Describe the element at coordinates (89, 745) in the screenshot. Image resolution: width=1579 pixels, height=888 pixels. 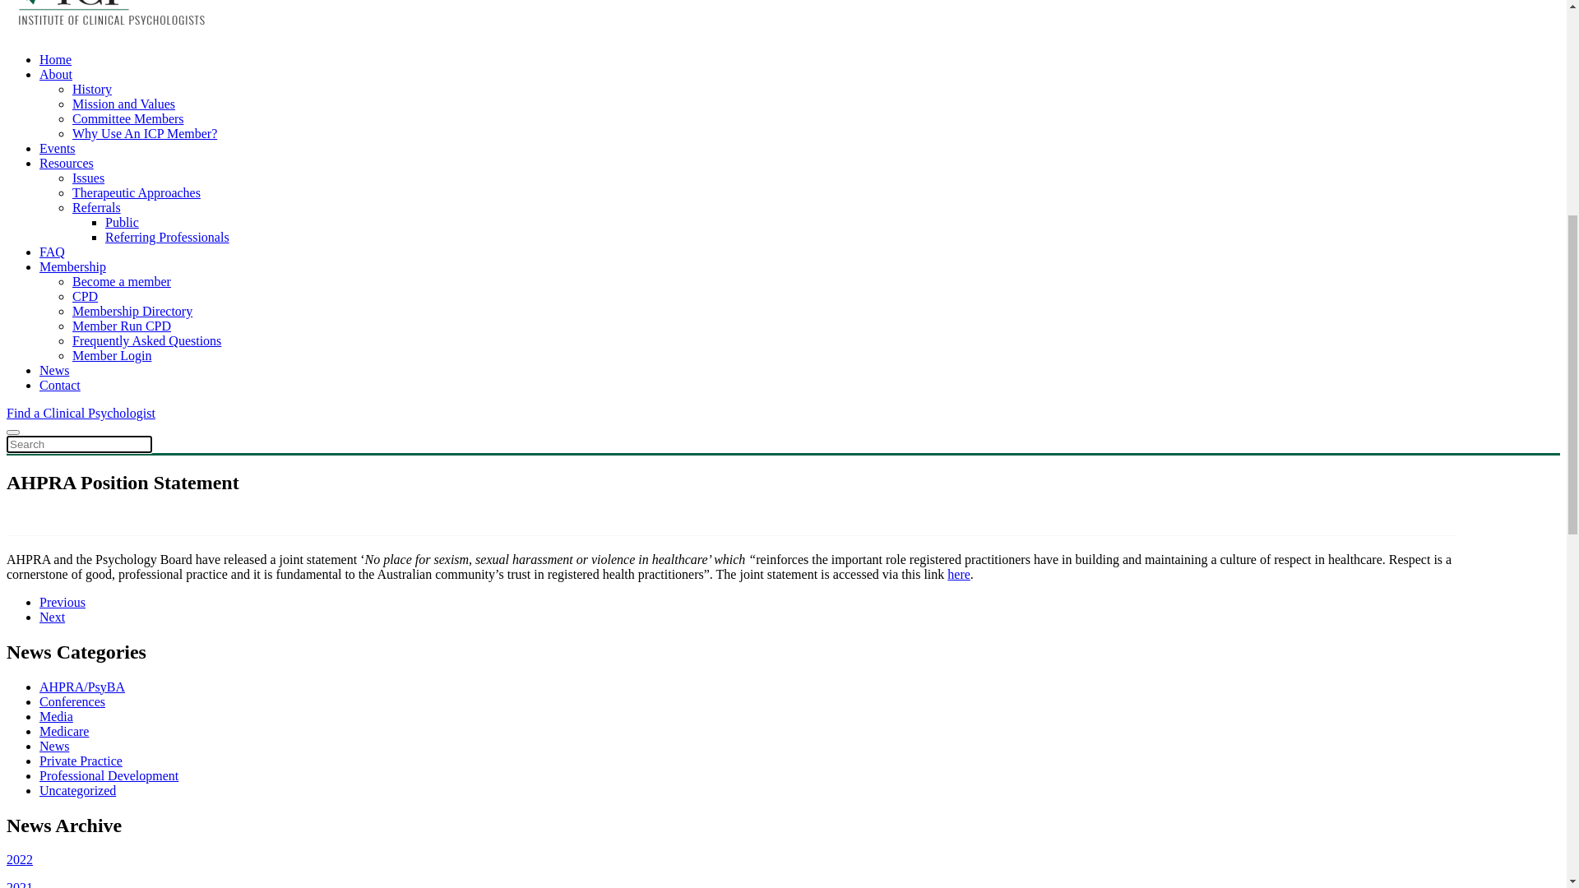
I see `Issues` at that location.